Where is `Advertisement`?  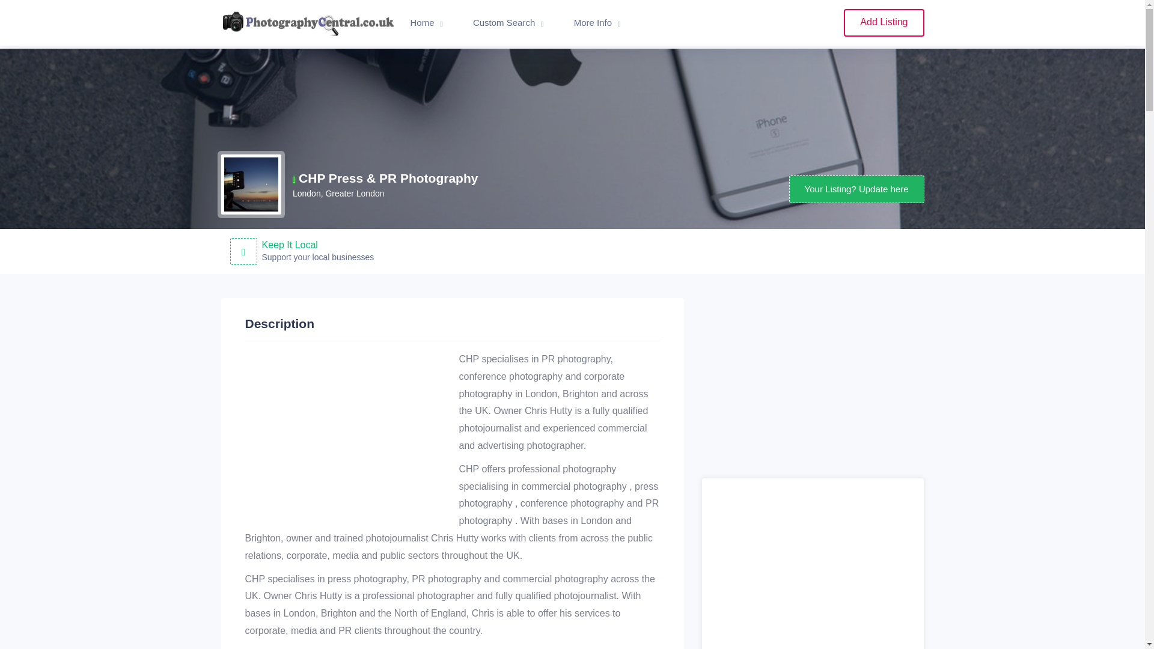 Advertisement is located at coordinates (813, 566).